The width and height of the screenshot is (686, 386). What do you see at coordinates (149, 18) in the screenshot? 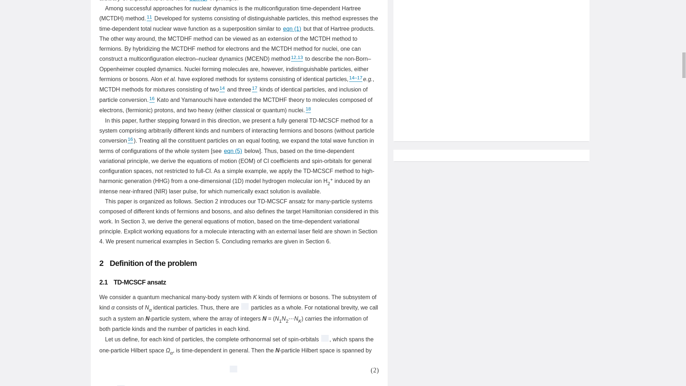
I see `11` at bounding box center [149, 18].